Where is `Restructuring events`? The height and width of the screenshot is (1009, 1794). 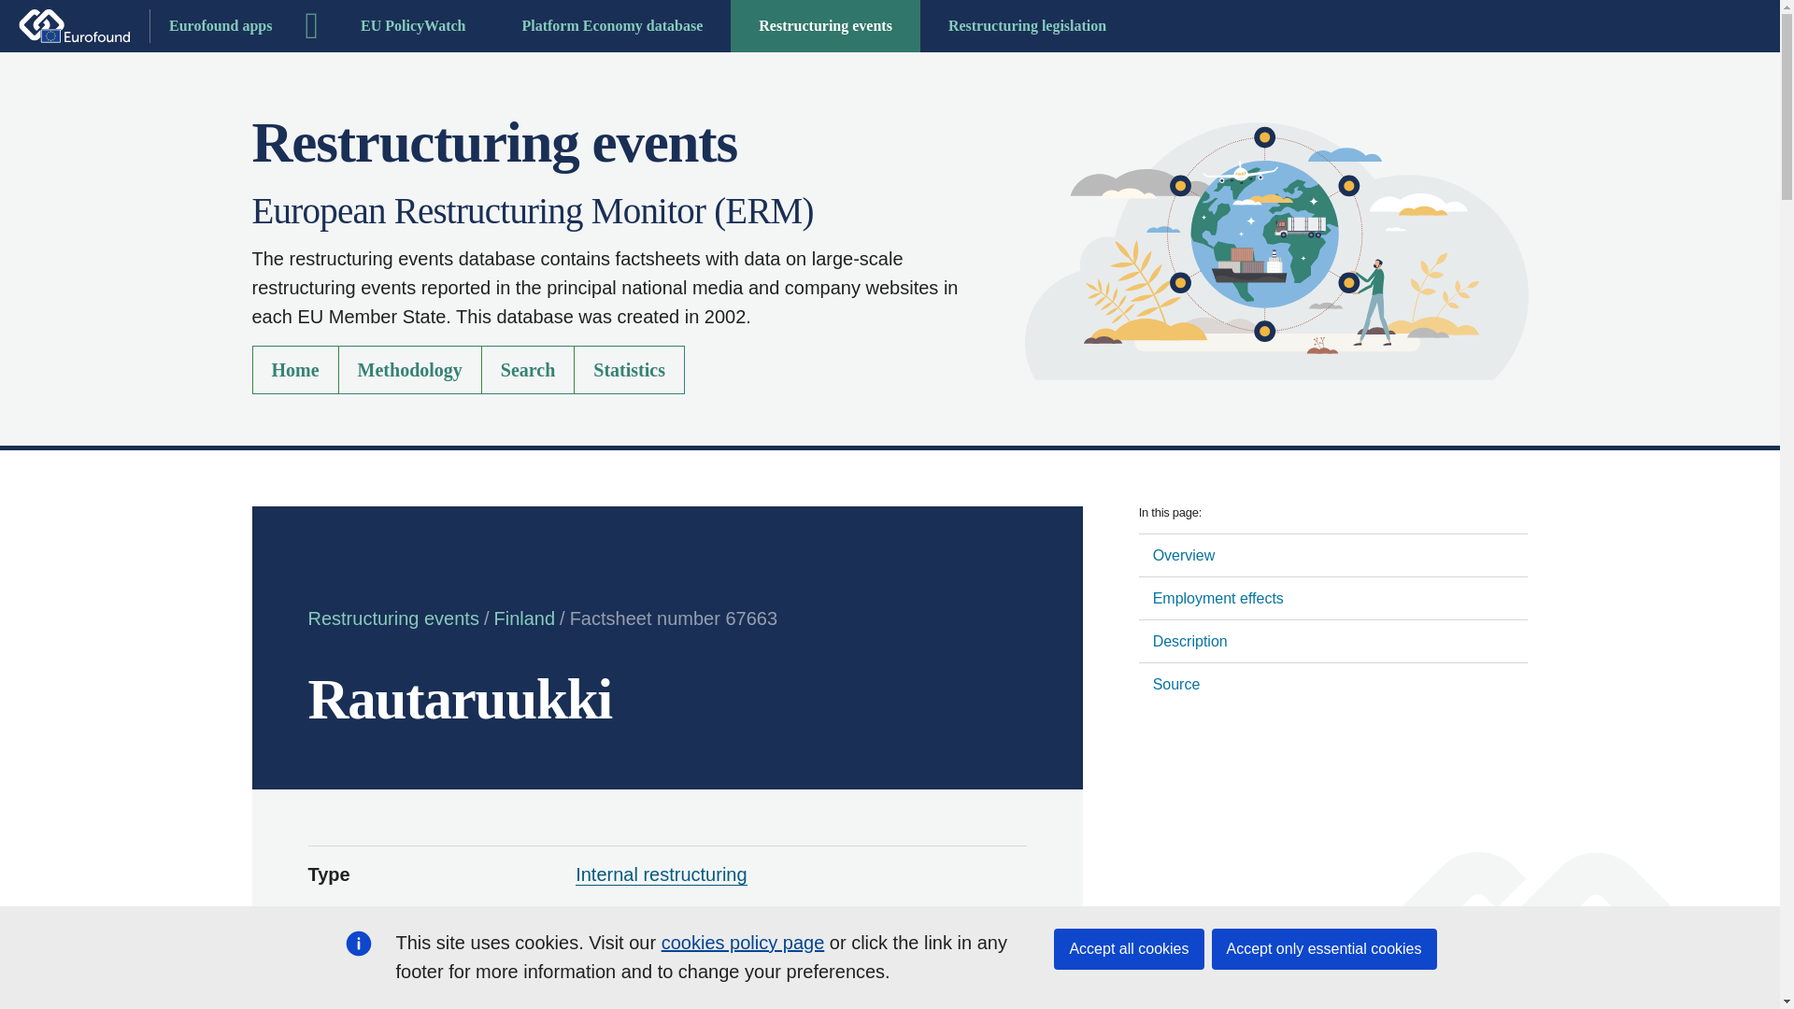
Restructuring events is located at coordinates (393, 618).